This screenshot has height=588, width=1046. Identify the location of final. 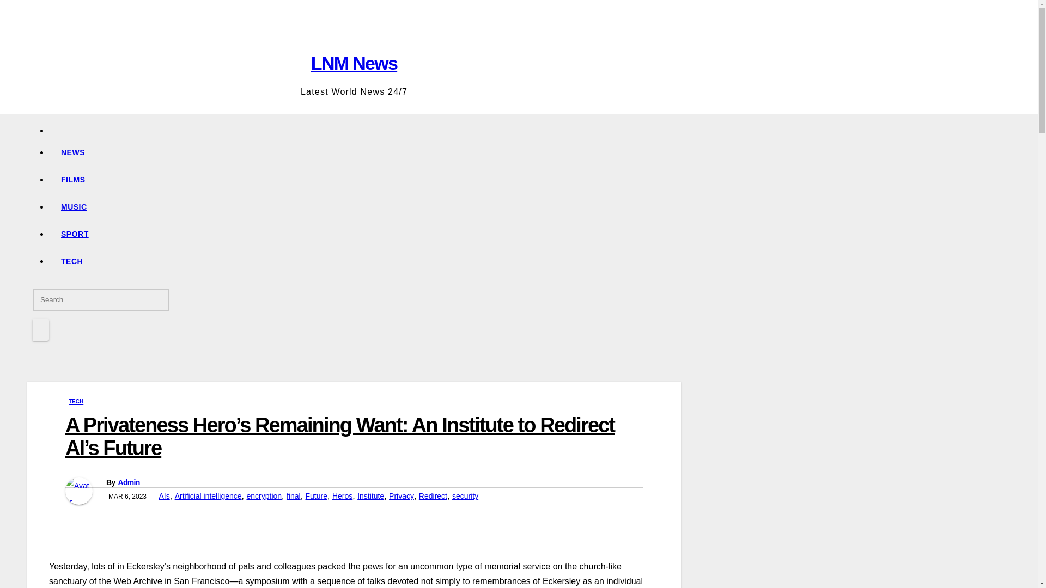
(294, 495).